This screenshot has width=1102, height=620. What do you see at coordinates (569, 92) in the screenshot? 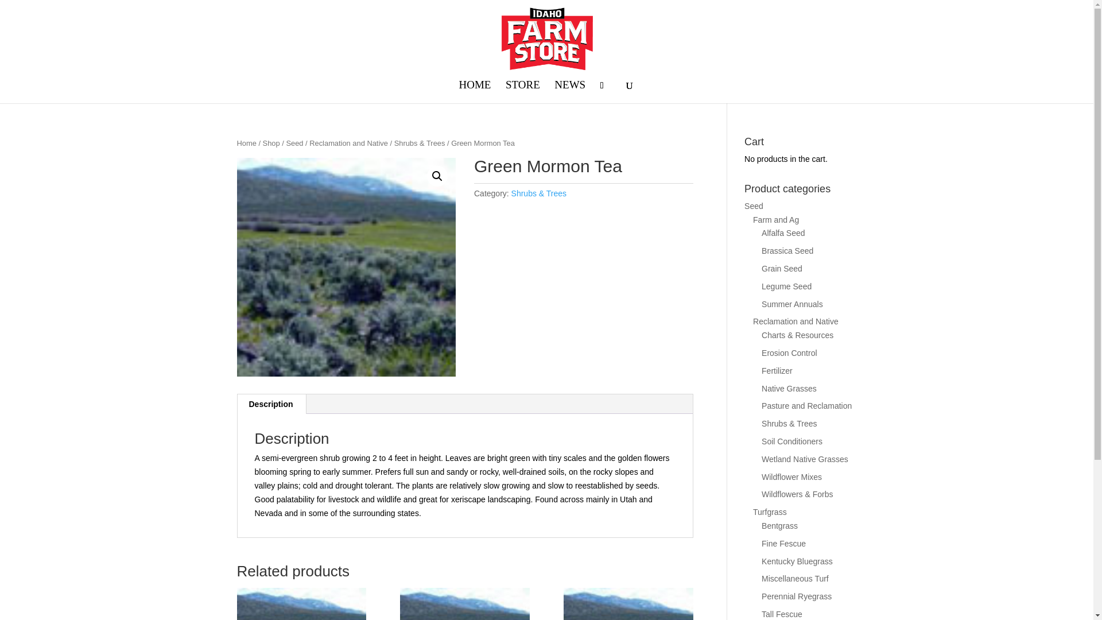
I see `NEWS` at bounding box center [569, 92].